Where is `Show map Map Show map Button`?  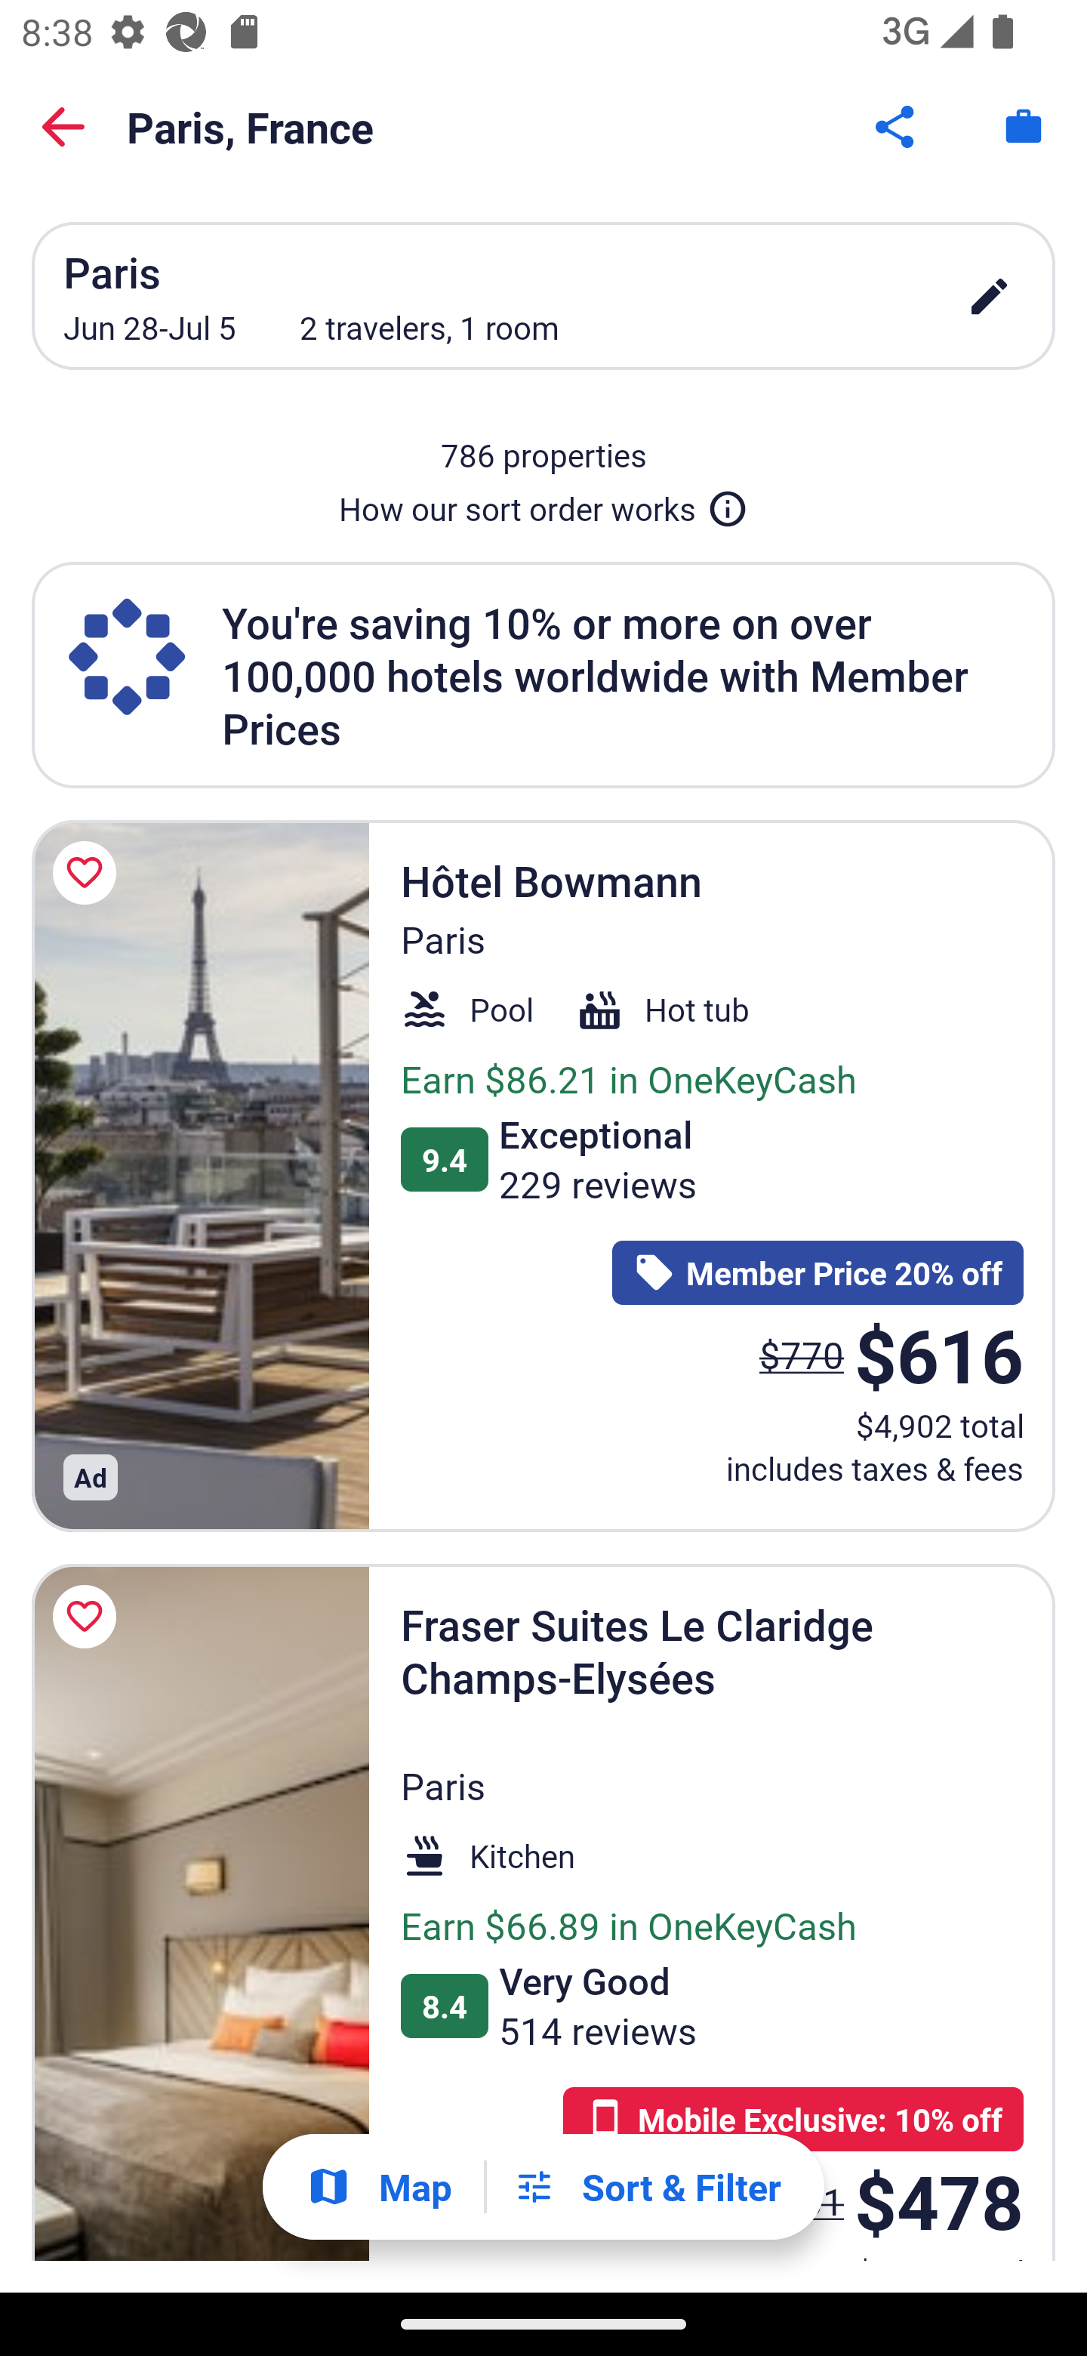
Show map Map Show map Button is located at coordinates (379, 2187).